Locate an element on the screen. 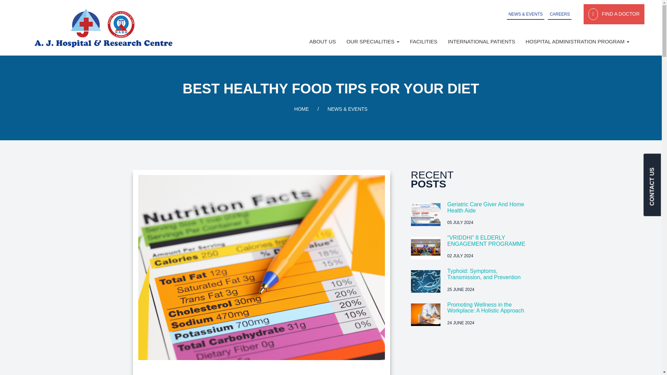 The width and height of the screenshot is (667, 375). OUR SPECIALITIES is located at coordinates (373, 41).